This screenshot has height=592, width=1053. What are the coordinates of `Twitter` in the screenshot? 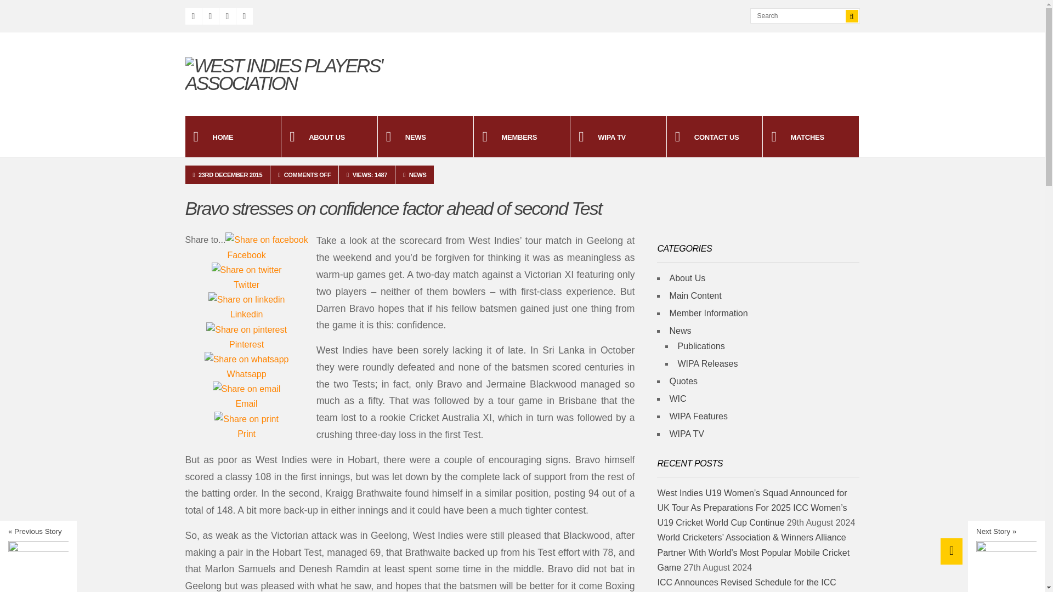 It's located at (210, 16).